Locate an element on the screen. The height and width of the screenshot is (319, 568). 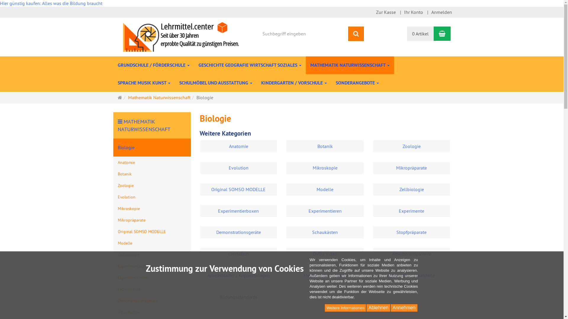
Modelle is located at coordinates (152, 243).